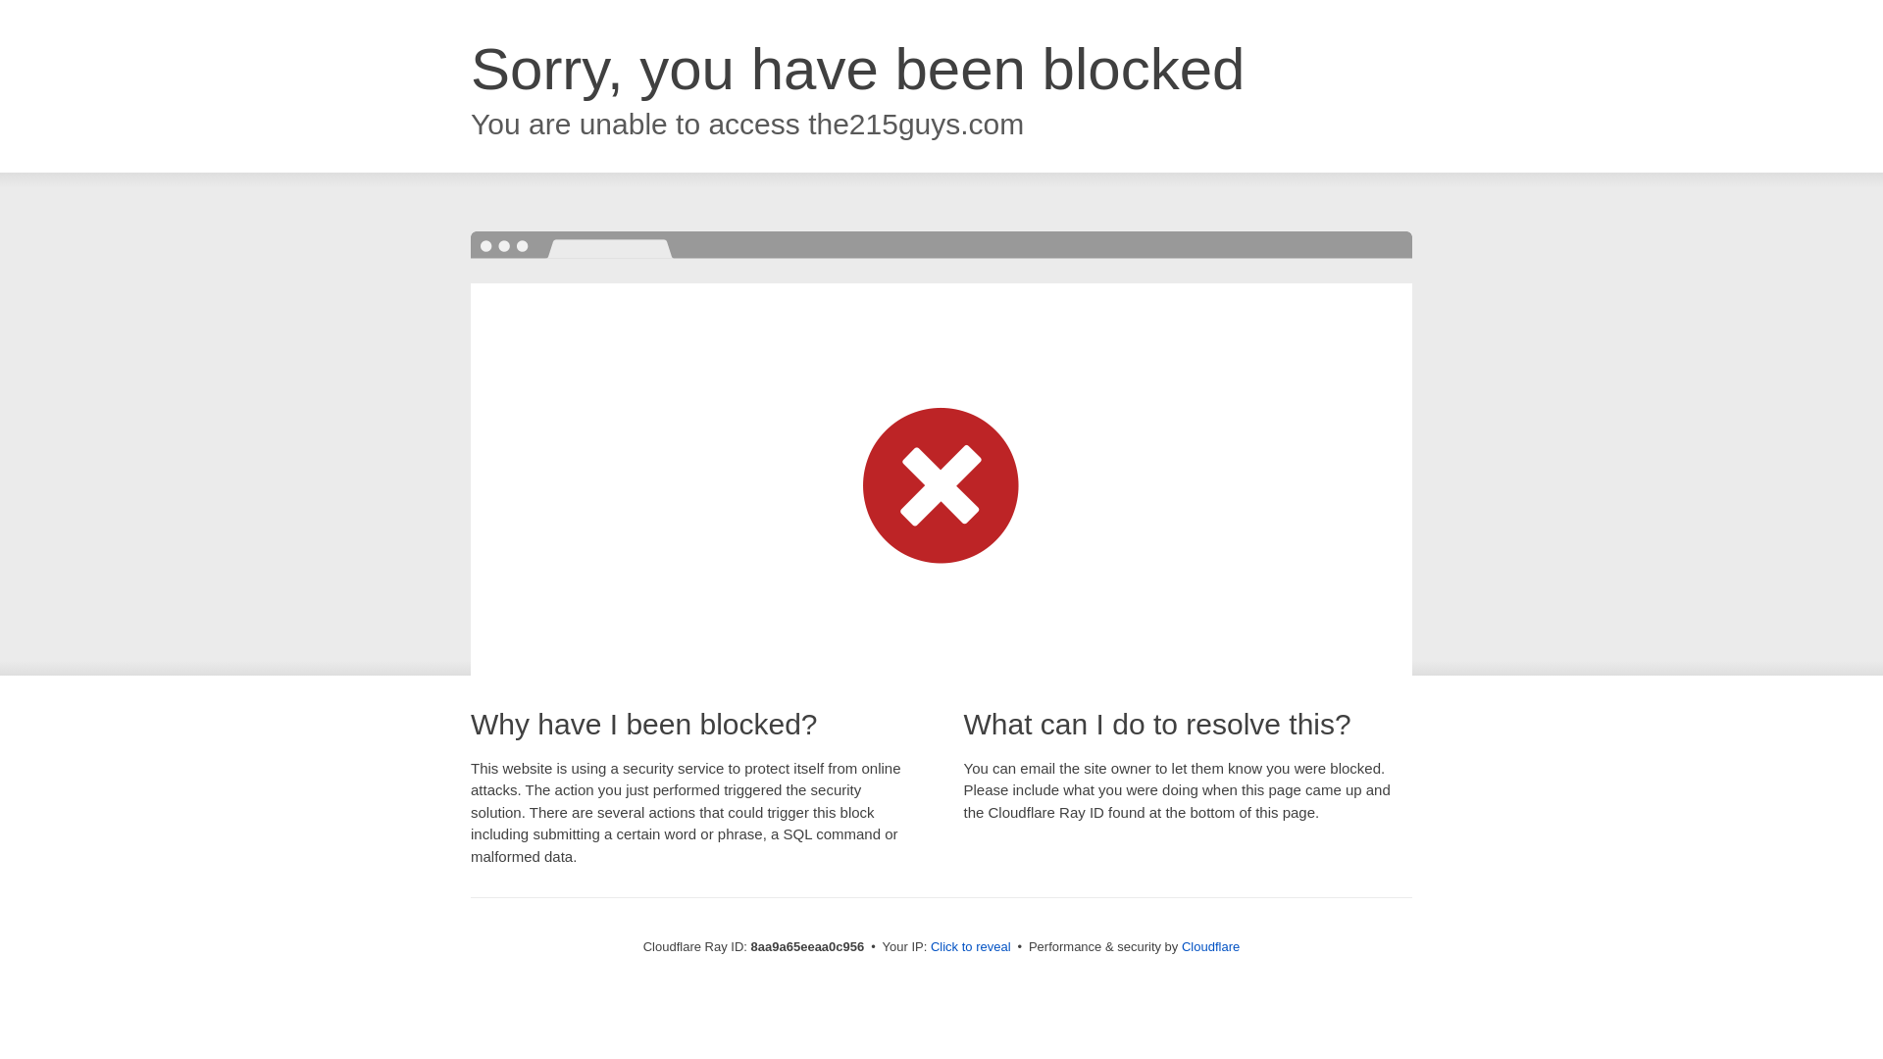  Describe the element at coordinates (971, 947) in the screenshot. I see `Click to reveal` at that location.